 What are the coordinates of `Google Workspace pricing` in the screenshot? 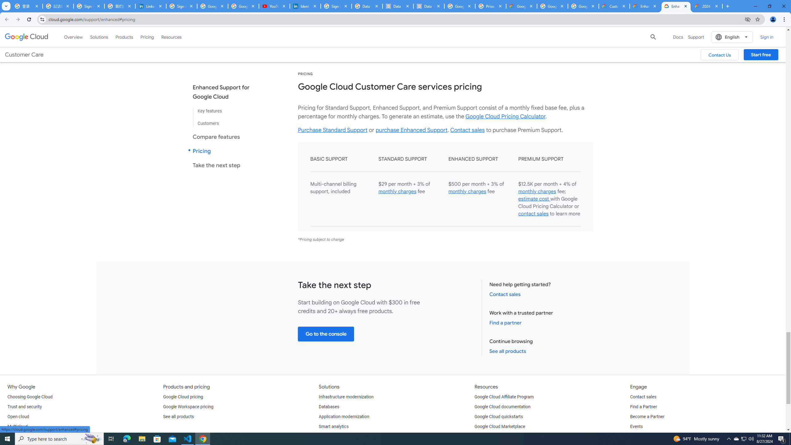 It's located at (188, 407).